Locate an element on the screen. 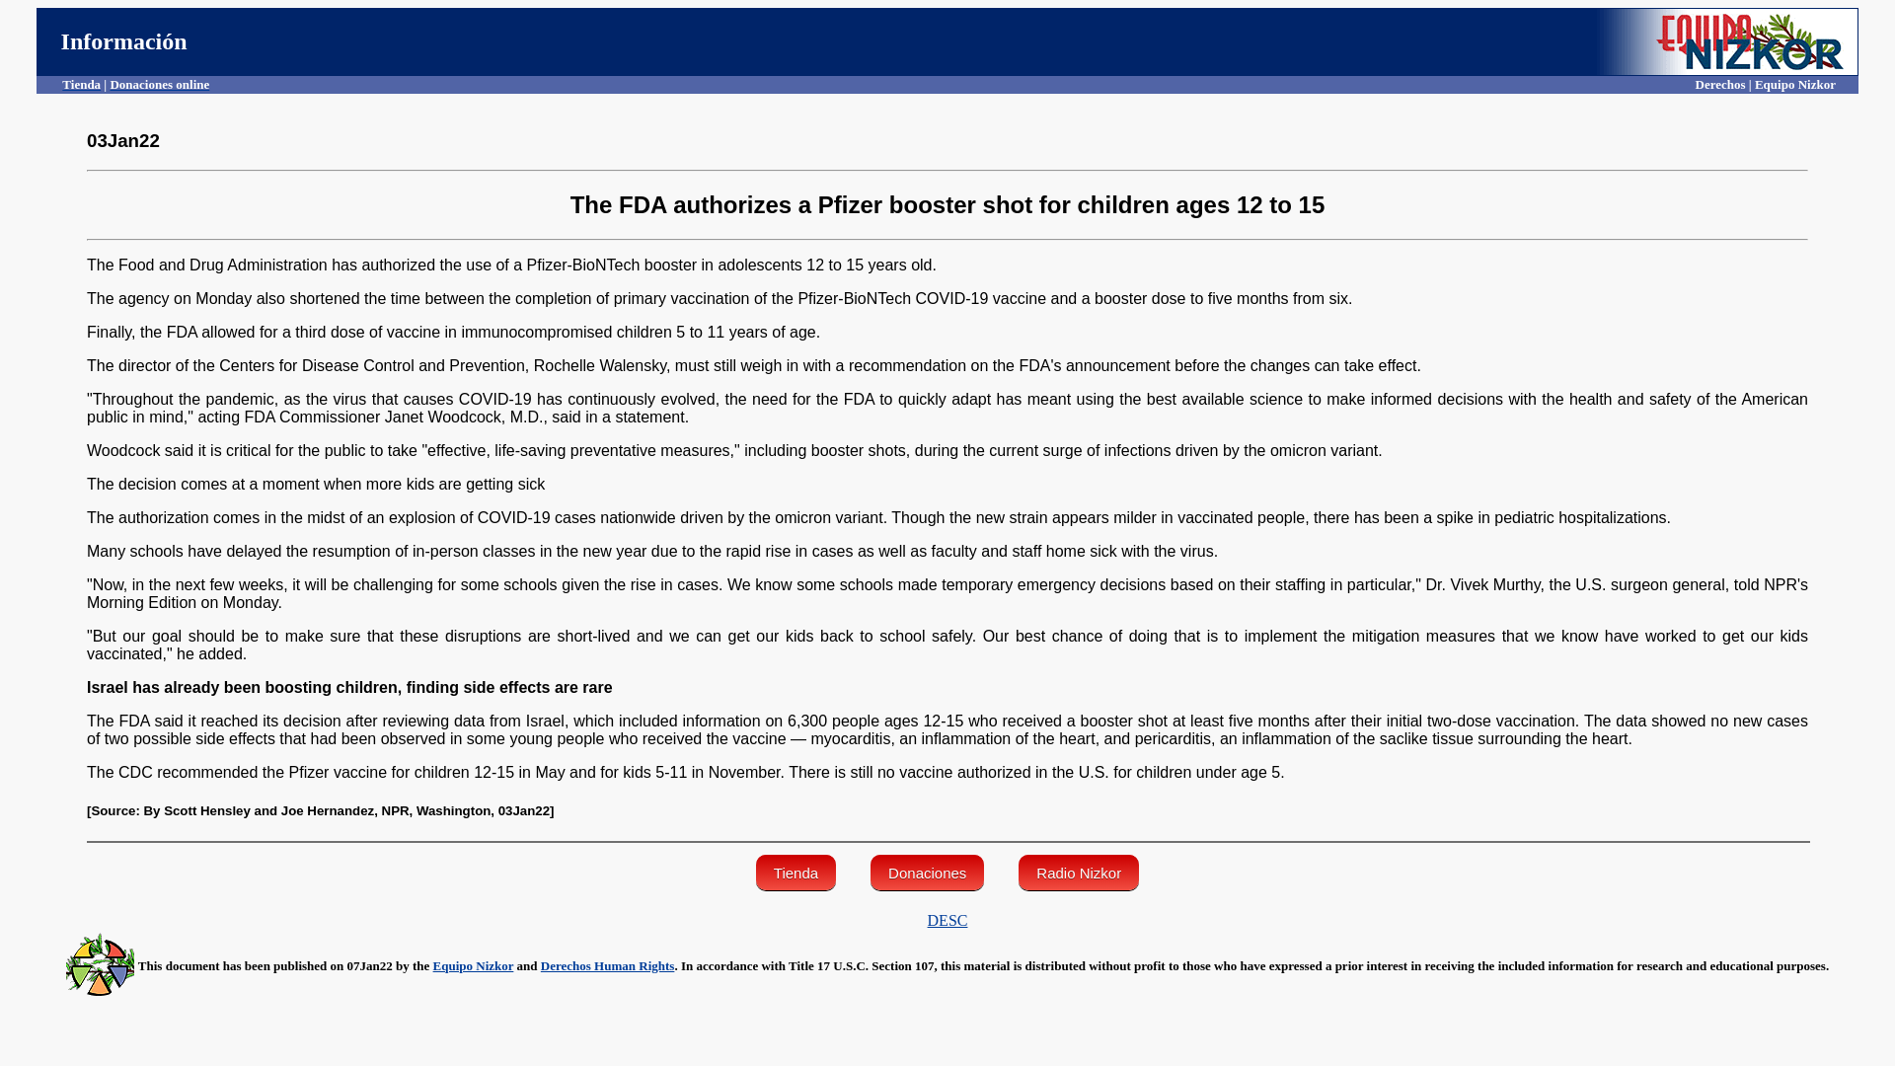  Derechos Human Rights is located at coordinates (607, 965).